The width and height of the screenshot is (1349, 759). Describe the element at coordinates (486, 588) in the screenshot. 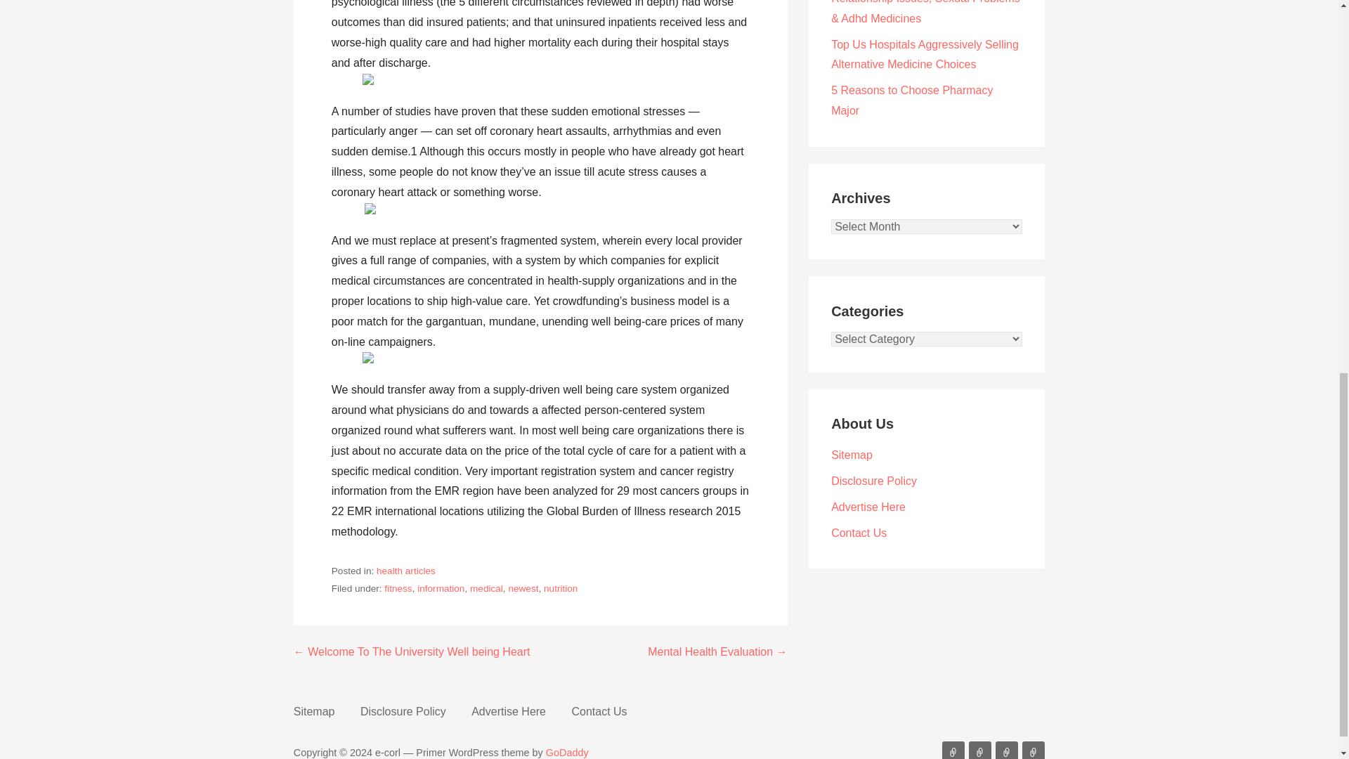

I see `medical` at that location.